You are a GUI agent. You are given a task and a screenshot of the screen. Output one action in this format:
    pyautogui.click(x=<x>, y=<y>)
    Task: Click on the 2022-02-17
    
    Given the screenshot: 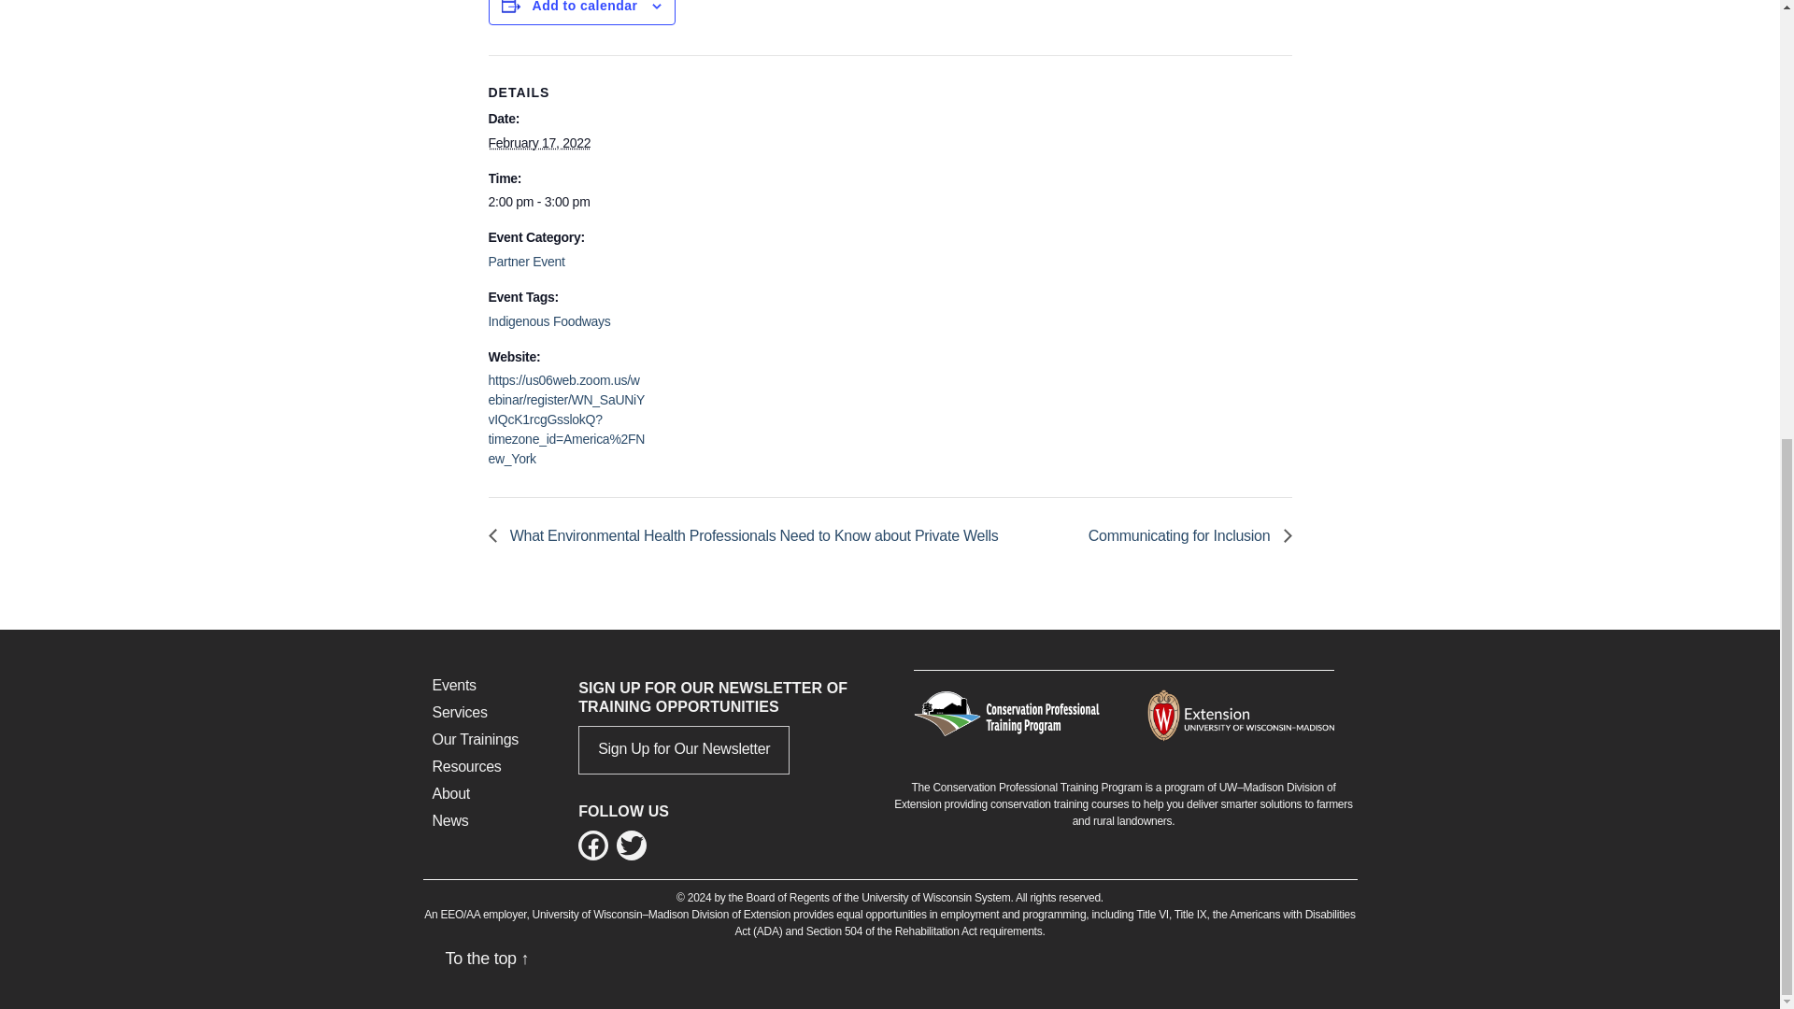 What is the action you would take?
    pyautogui.click(x=538, y=142)
    